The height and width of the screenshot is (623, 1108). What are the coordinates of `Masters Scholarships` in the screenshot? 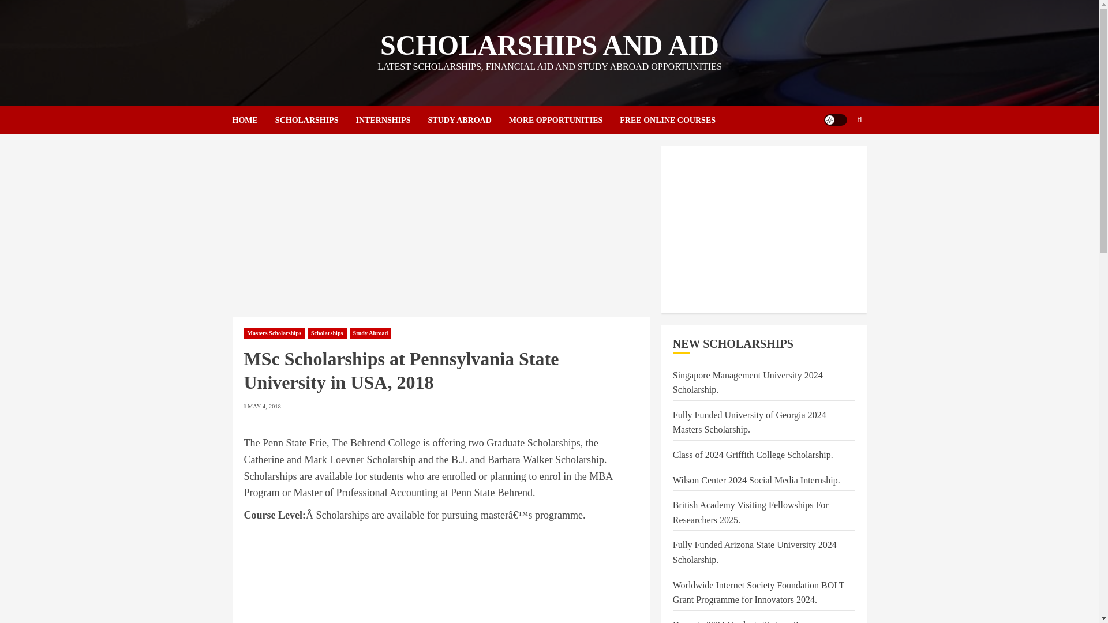 It's located at (274, 333).